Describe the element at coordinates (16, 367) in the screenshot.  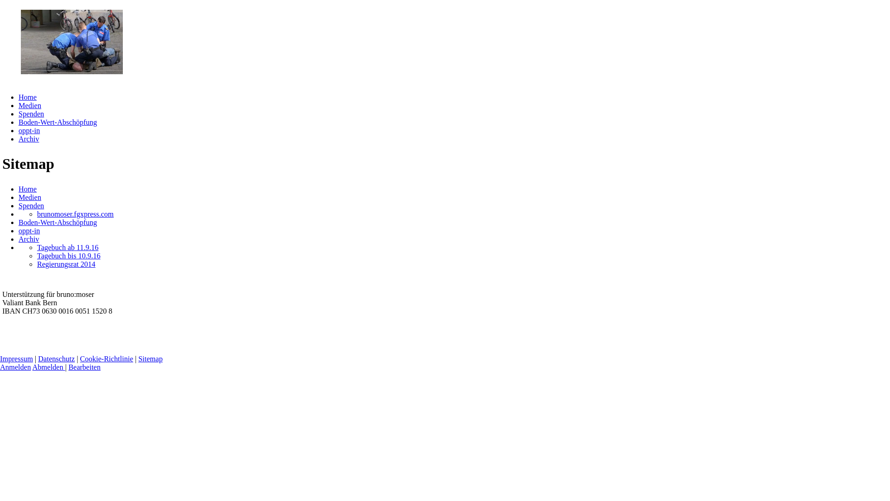
I see `Anmelden` at that location.